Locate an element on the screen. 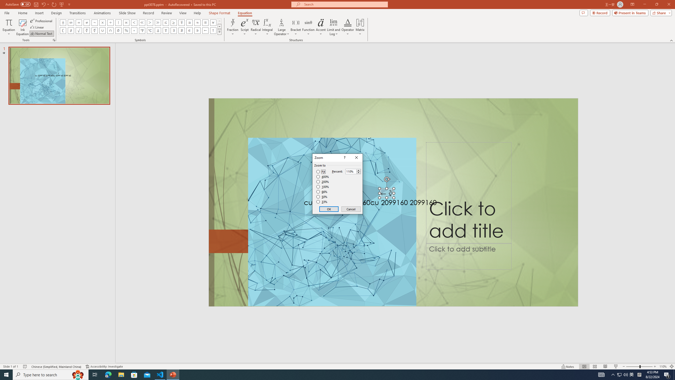 The height and width of the screenshot is (380, 675). Normal Text is located at coordinates (42, 34).